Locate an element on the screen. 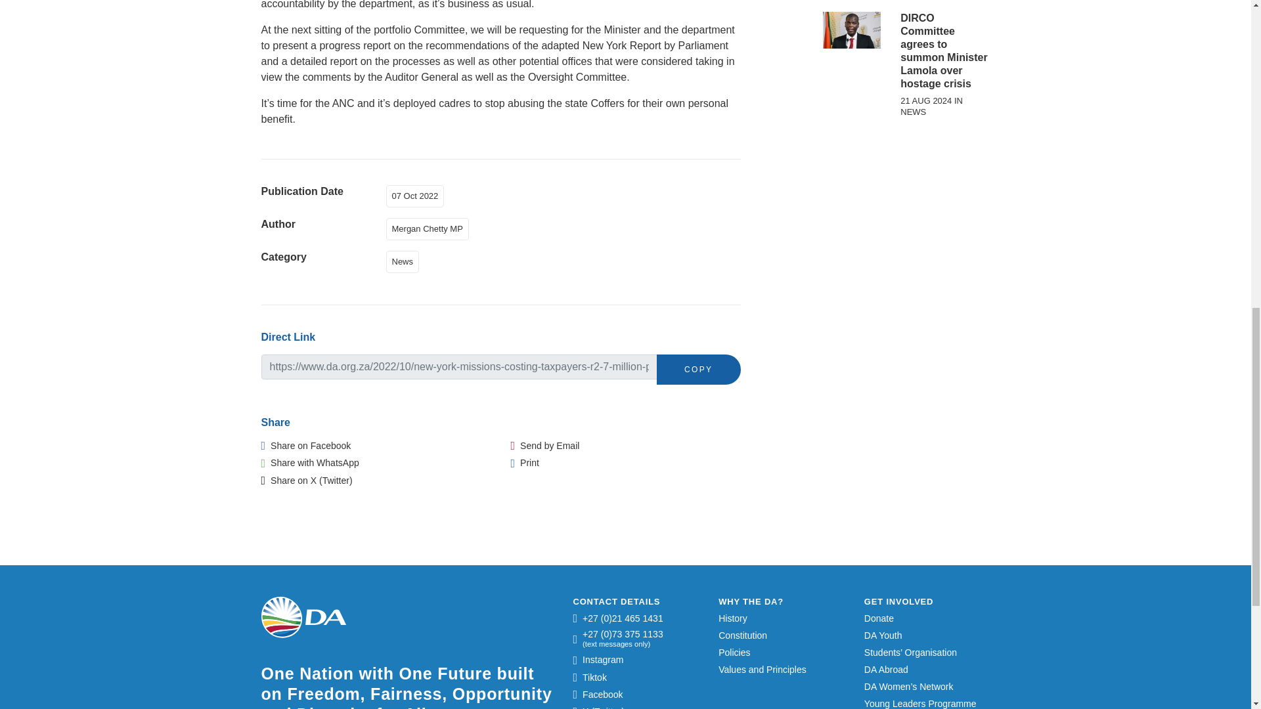  Share with WhatsApp is located at coordinates (310, 462).